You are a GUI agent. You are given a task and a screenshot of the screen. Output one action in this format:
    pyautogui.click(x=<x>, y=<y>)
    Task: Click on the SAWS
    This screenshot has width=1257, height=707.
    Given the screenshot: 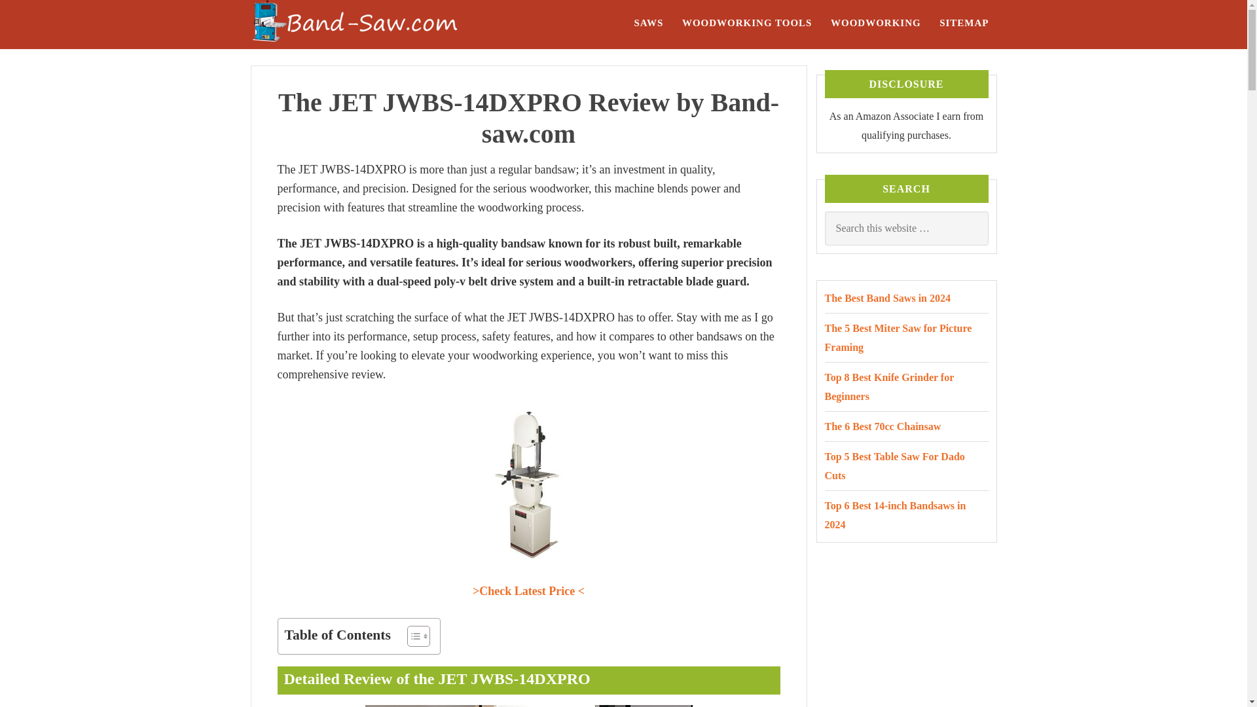 What is the action you would take?
    pyautogui.click(x=648, y=22)
    